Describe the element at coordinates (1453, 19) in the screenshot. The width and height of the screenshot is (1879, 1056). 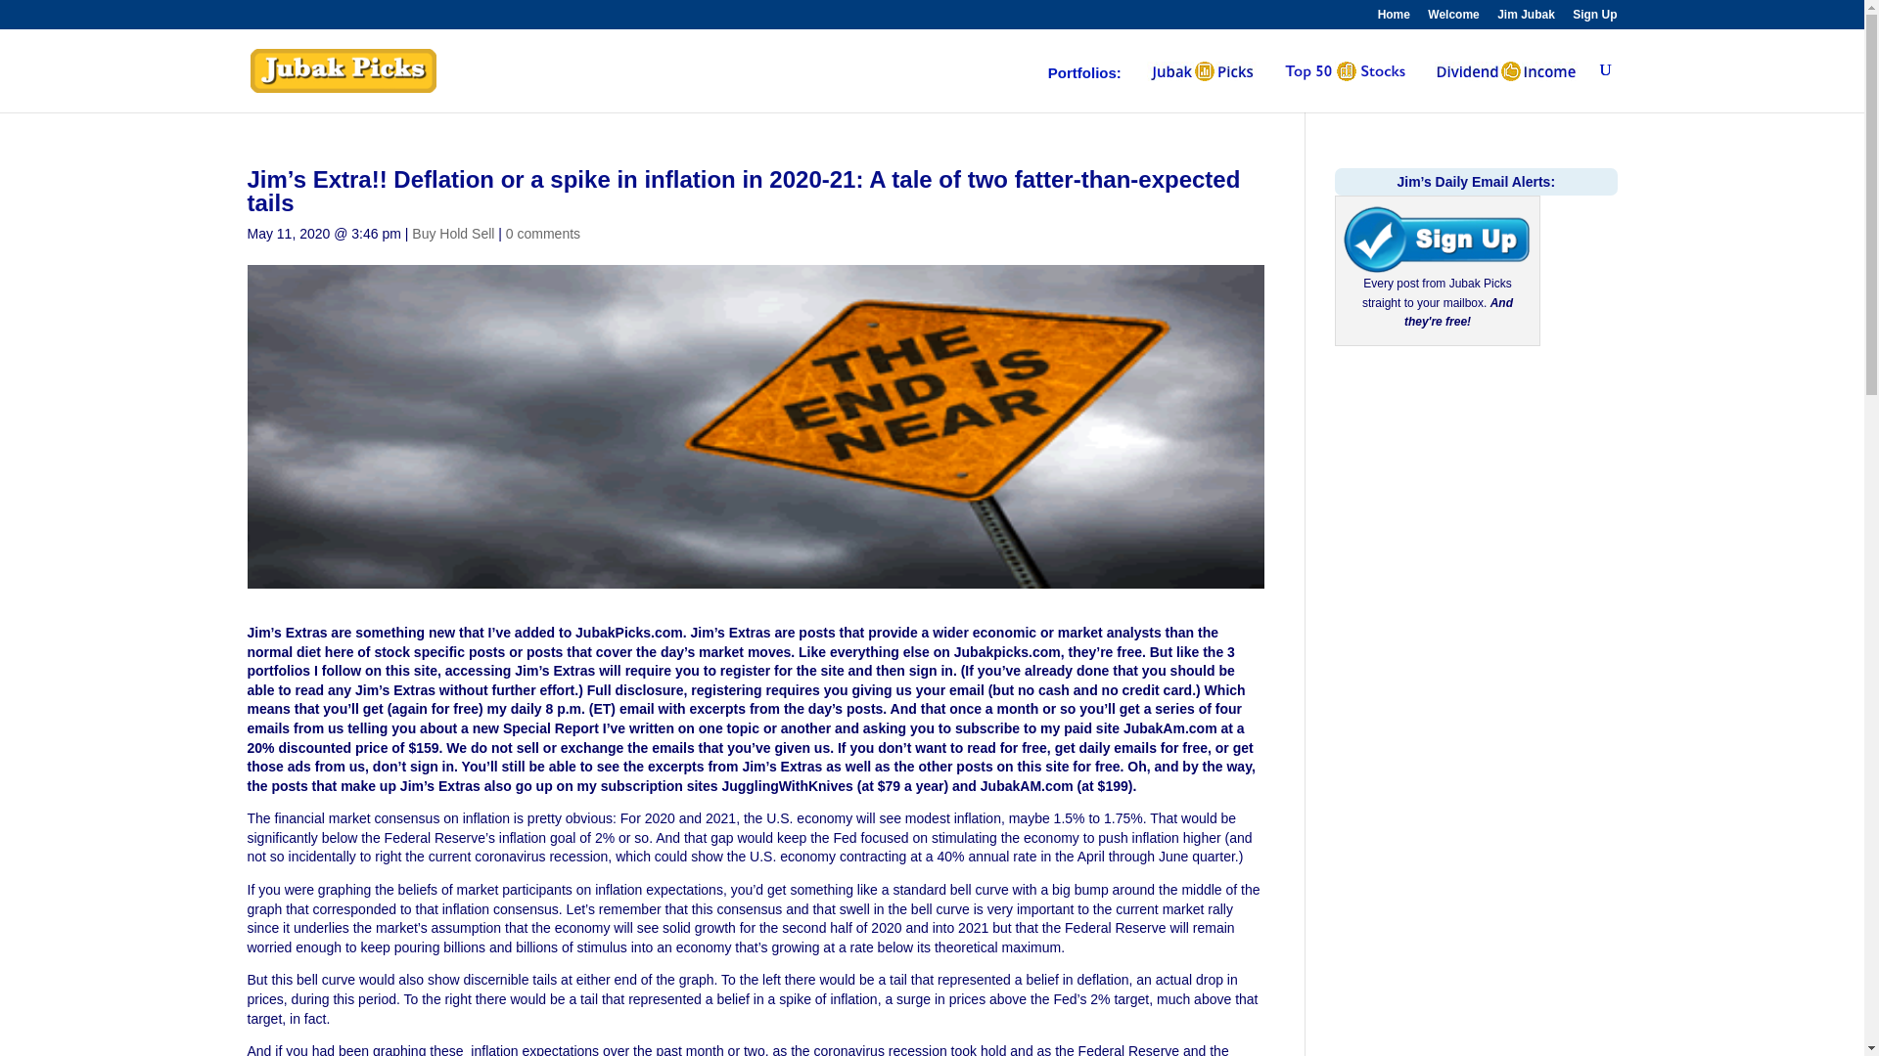
I see `Welcome` at that location.